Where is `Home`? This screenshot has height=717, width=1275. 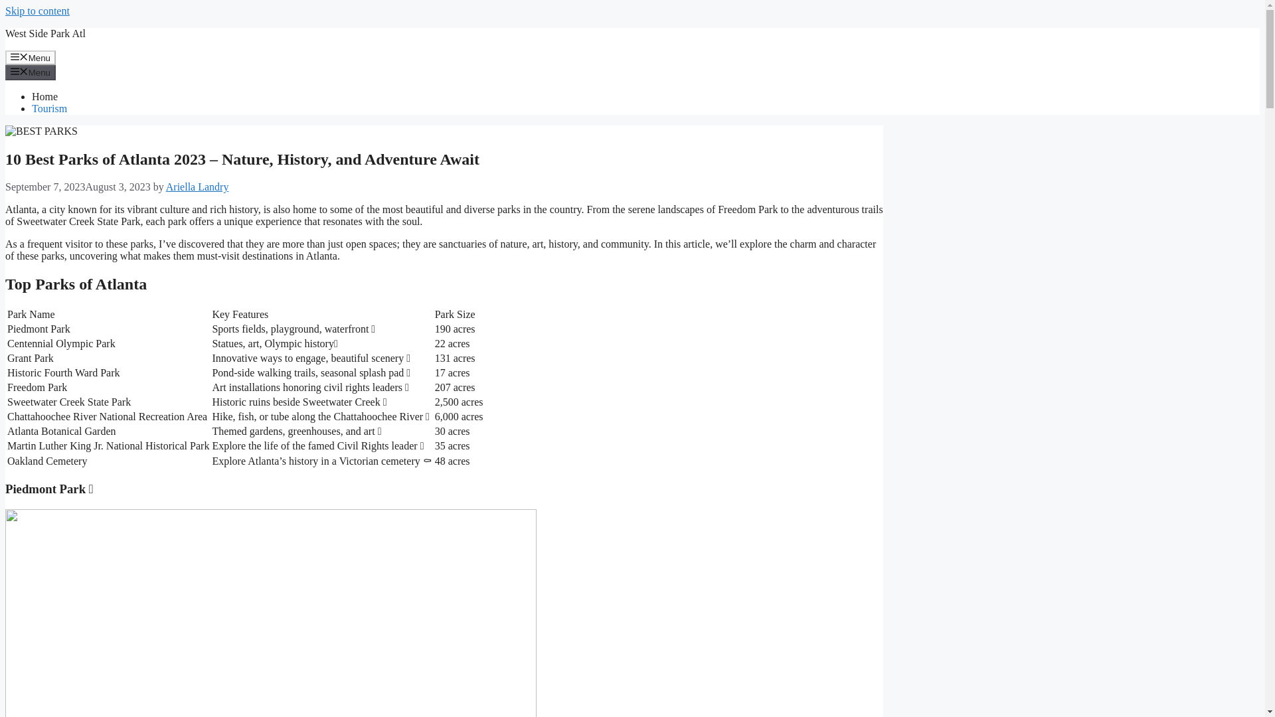 Home is located at coordinates (44, 97).